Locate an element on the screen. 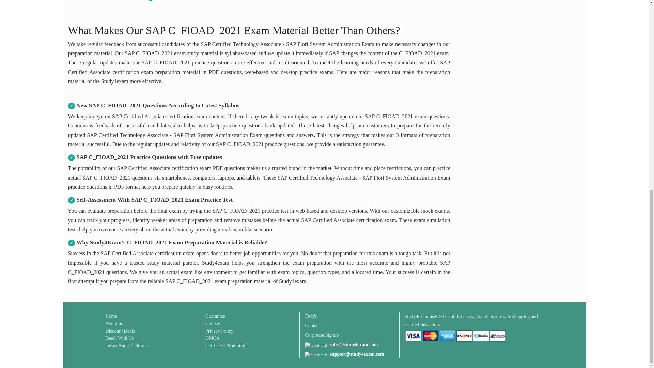  About us is located at coordinates (114, 323).